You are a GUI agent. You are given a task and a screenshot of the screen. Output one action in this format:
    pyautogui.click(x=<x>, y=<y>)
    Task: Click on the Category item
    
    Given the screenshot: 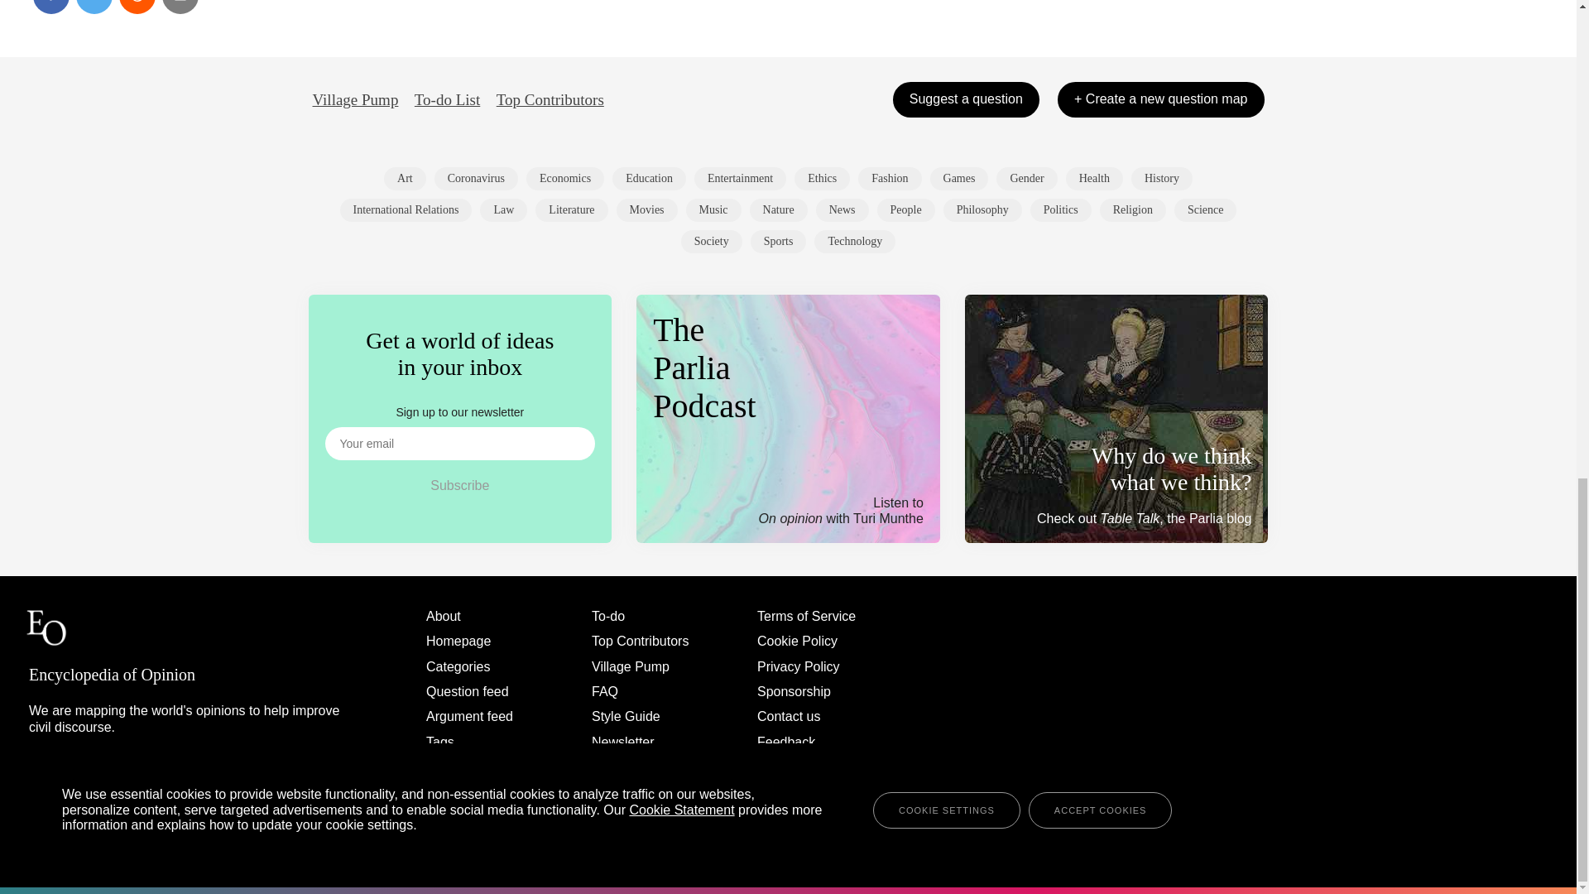 What is the action you would take?
    pyautogui.click(x=823, y=179)
    